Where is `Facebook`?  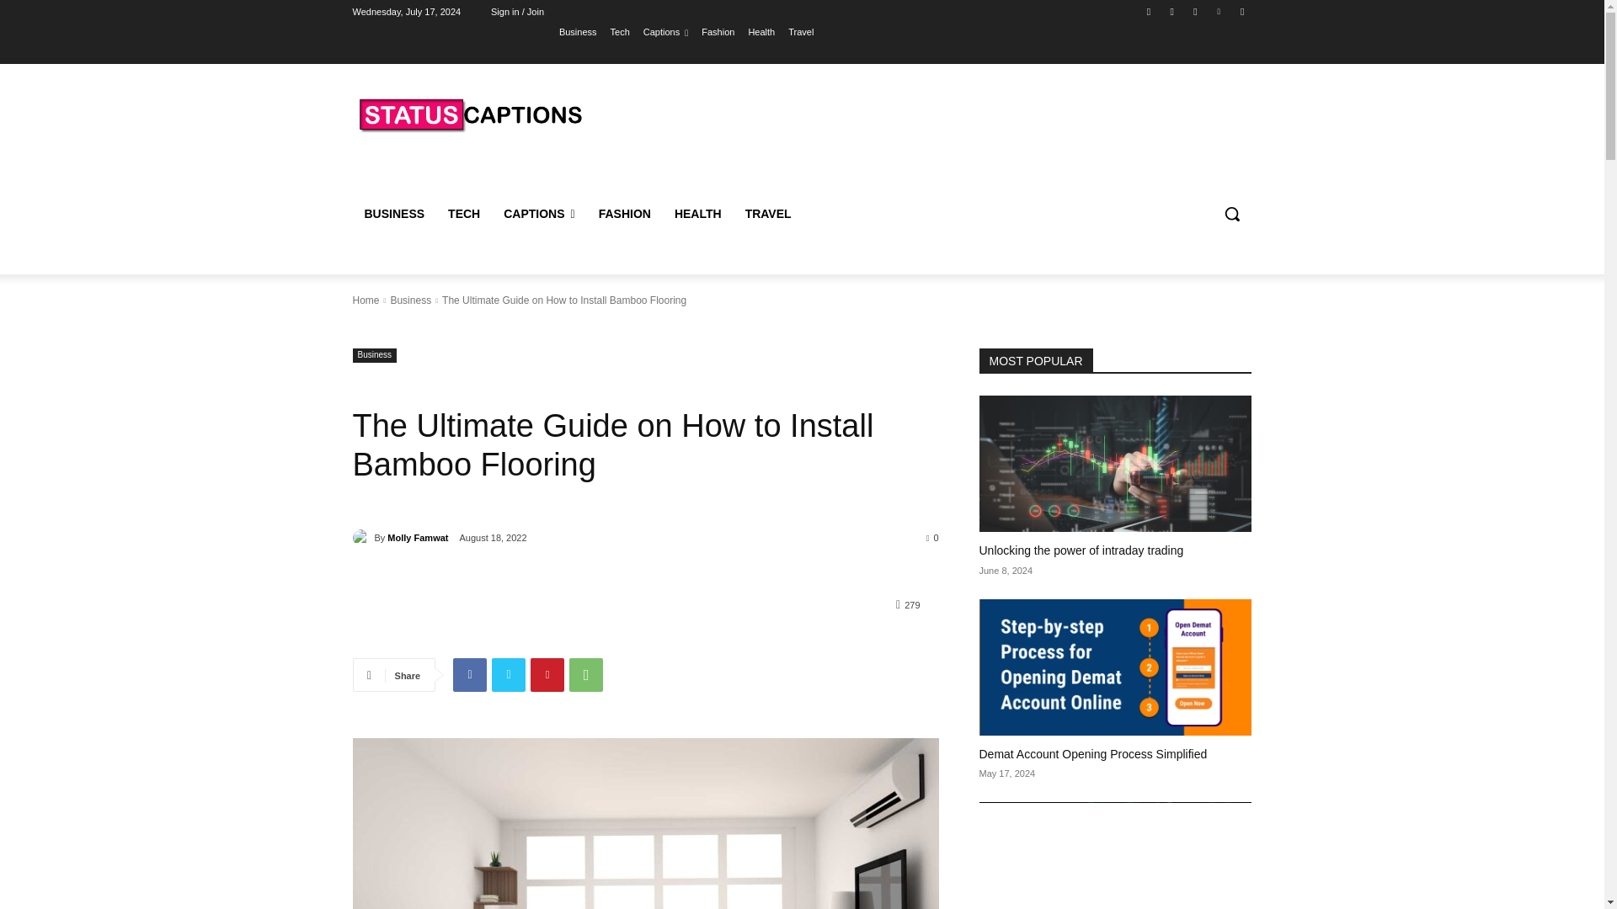
Facebook is located at coordinates (469, 674).